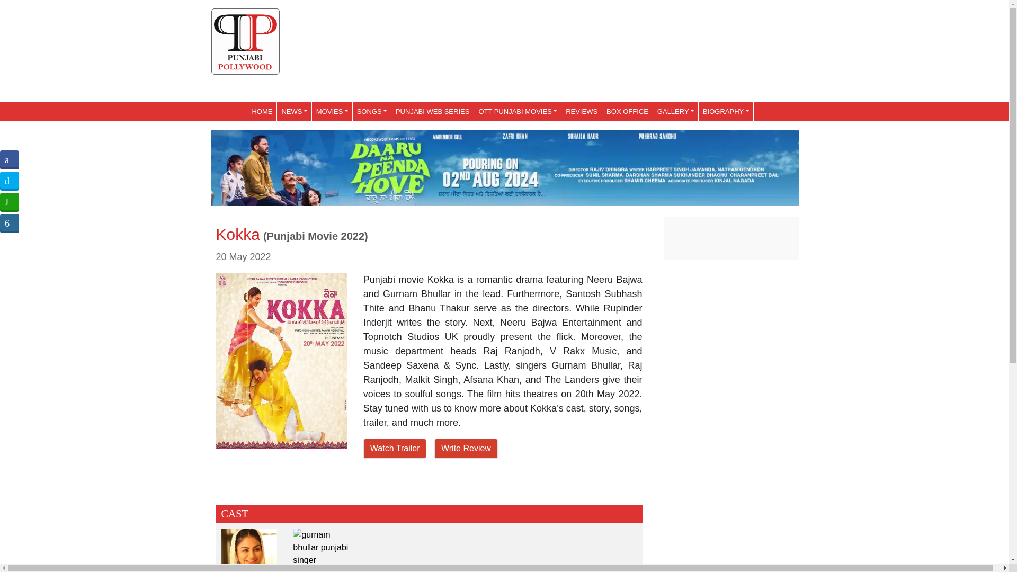 The image size is (1017, 572). Describe the element at coordinates (627, 111) in the screenshot. I see `BOX OFFICE` at that location.